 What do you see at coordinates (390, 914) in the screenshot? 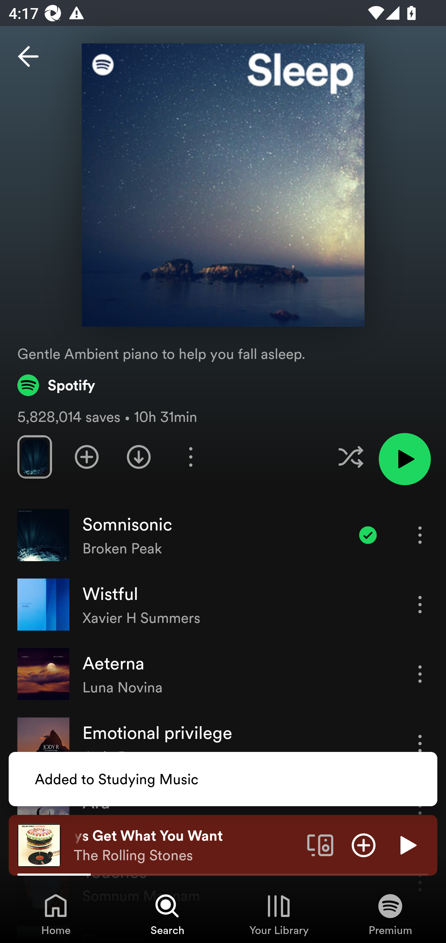
I see `Premium, Tab 4 of 4 Premium Premium` at bounding box center [390, 914].